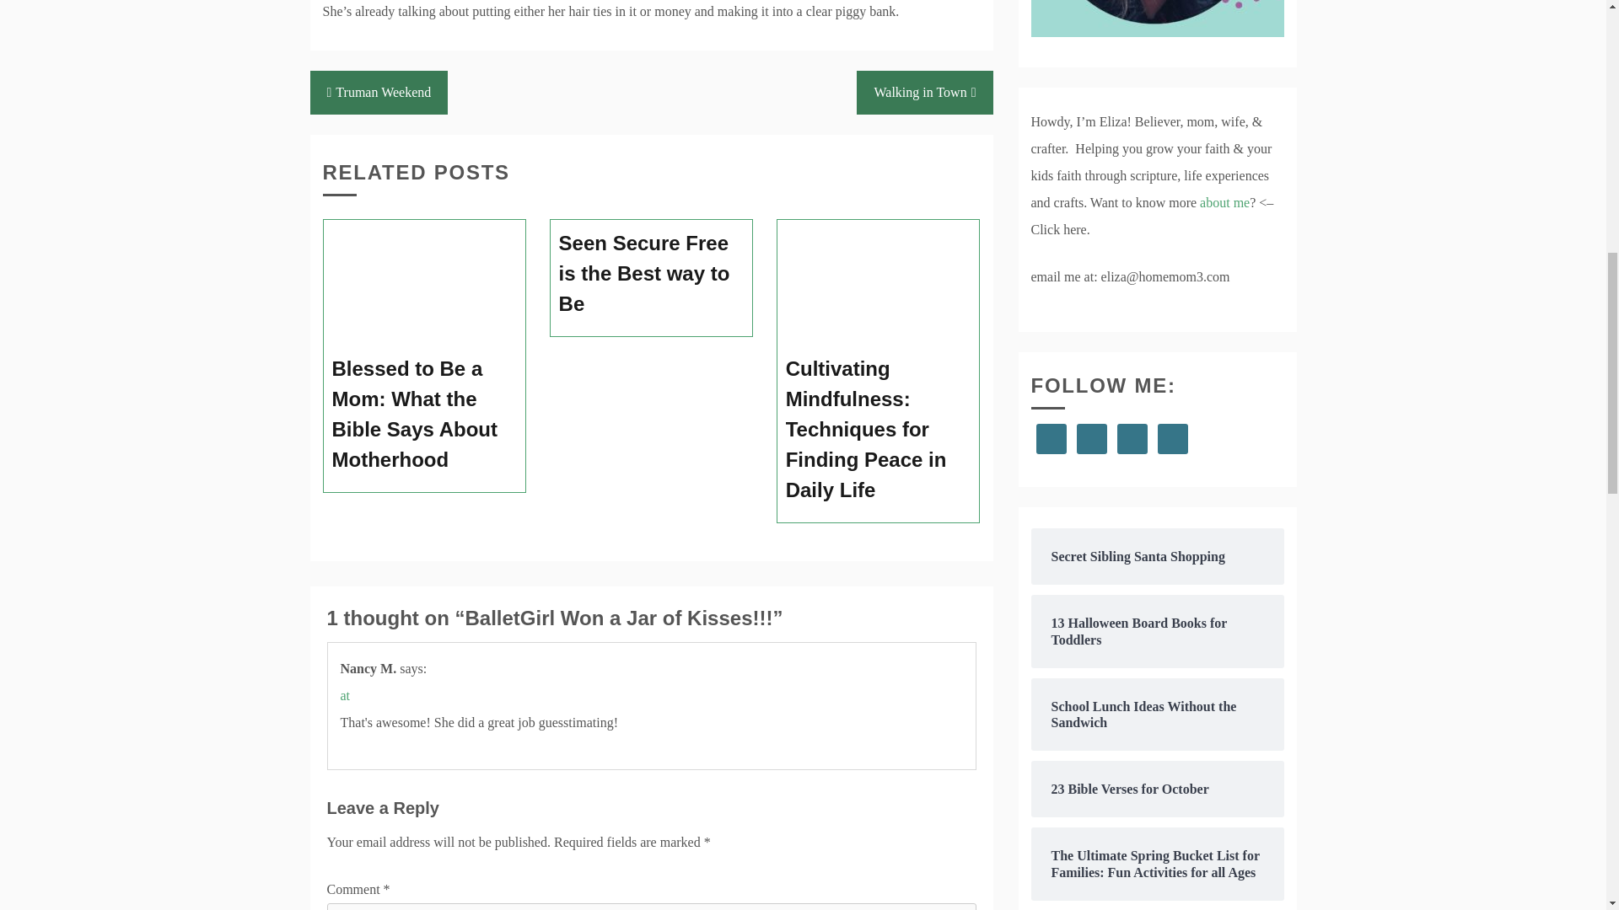 The width and height of the screenshot is (1619, 910). Describe the element at coordinates (1157, 630) in the screenshot. I see `13 Halloween Board Books for Toddlers` at that location.